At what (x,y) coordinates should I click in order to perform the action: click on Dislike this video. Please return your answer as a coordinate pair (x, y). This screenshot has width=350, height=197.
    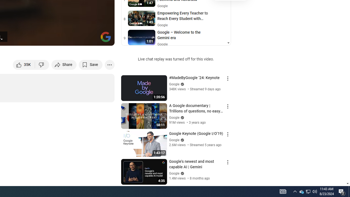
    Looking at the image, I should click on (42, 65).